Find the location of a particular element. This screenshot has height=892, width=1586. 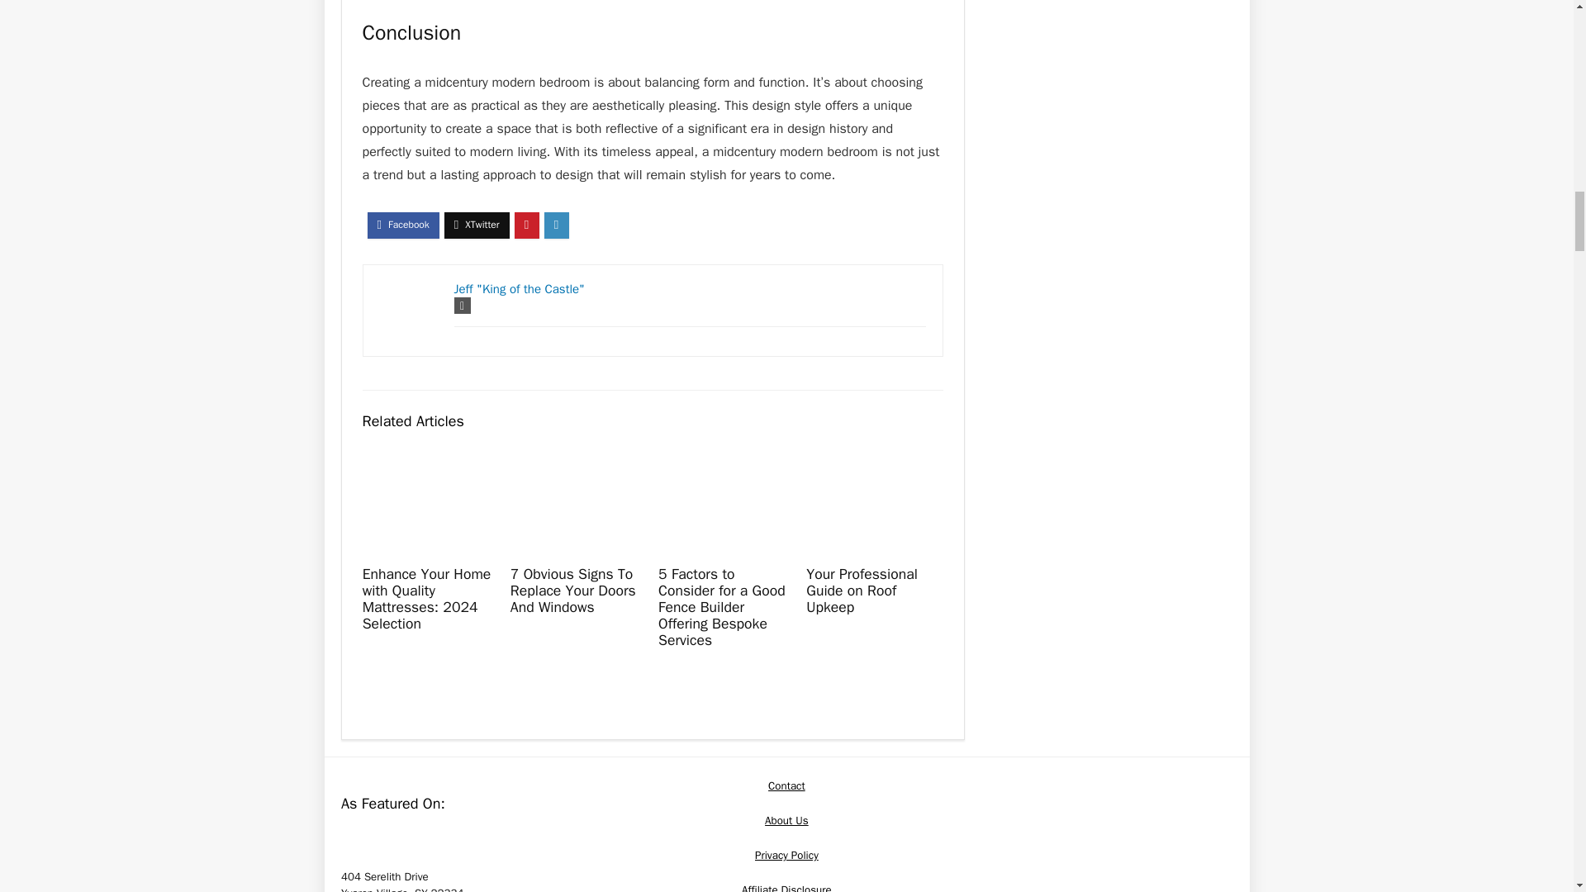

About Us is located at coordinates (786, 820).